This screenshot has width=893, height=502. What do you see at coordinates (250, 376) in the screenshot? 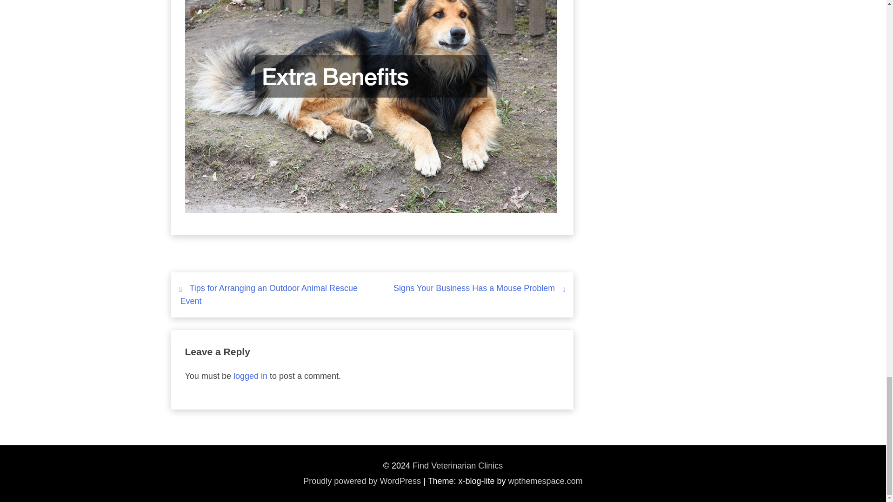
I see `logged in` at bounding box center [250, 376].